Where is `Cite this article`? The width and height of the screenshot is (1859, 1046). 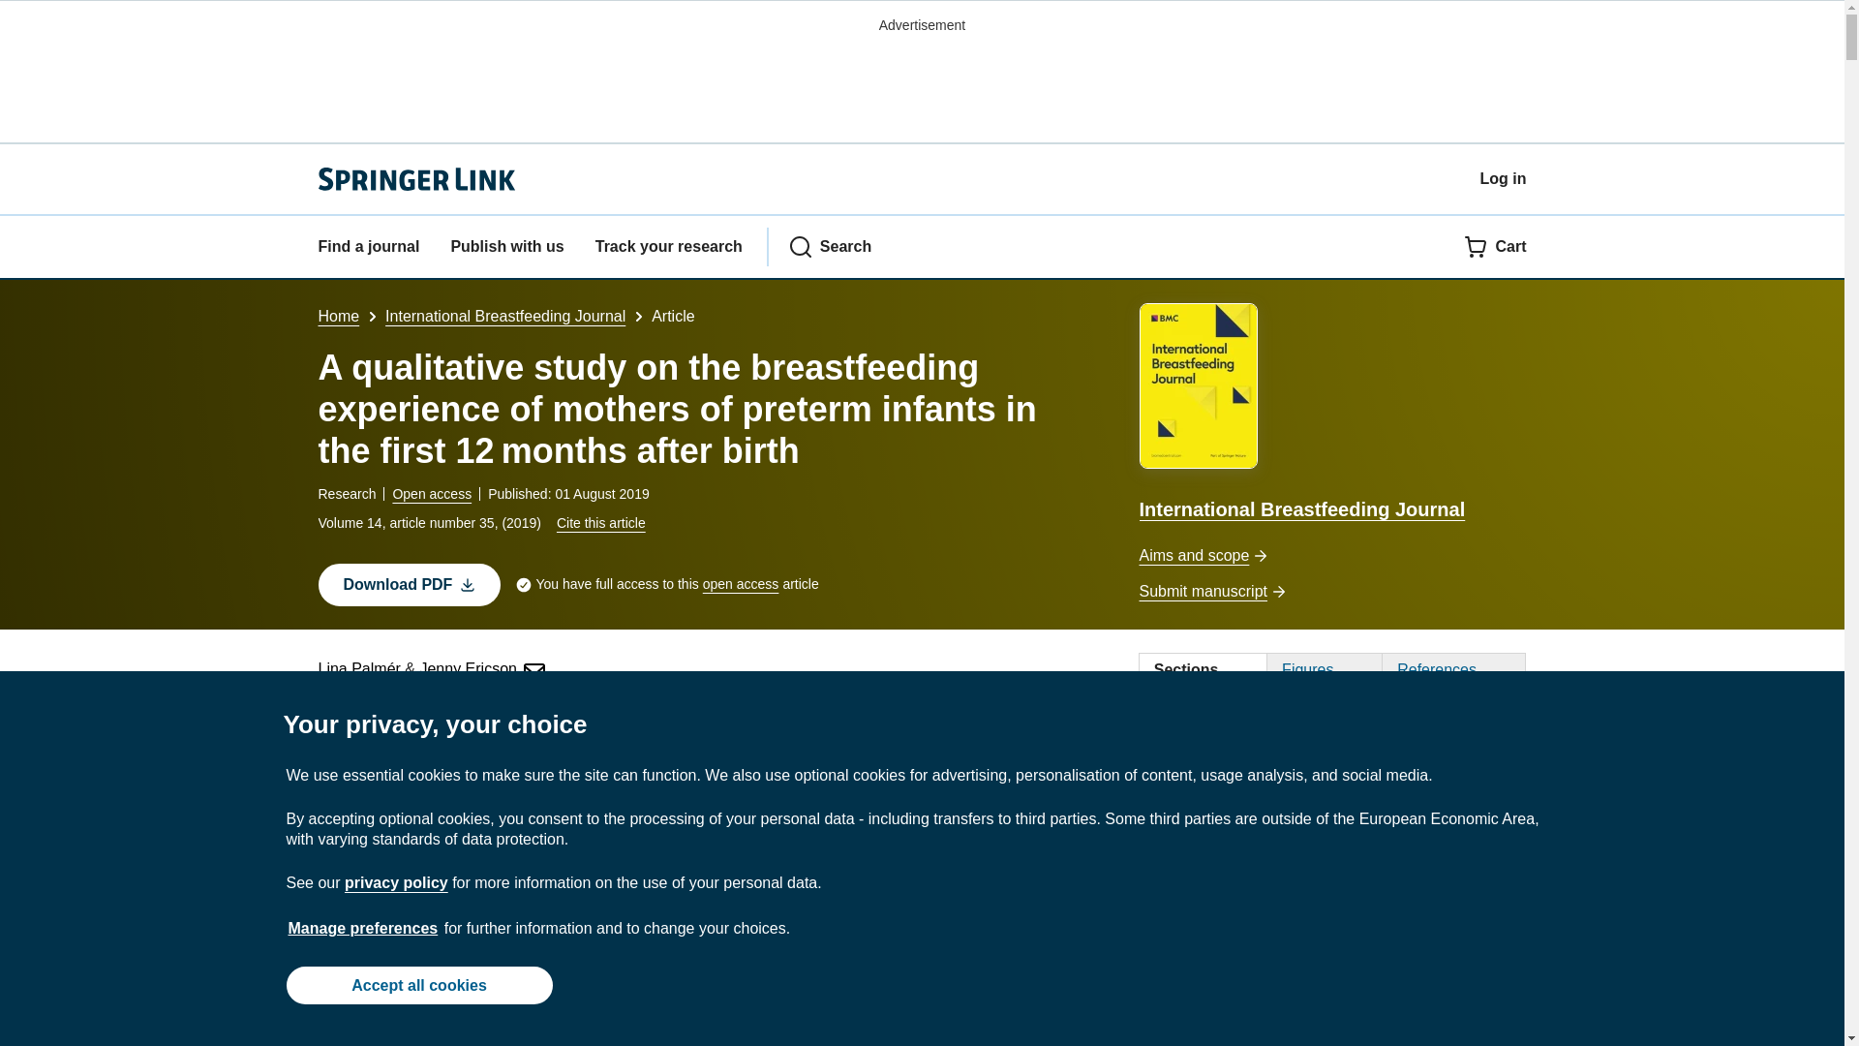 Cite this article is located at coordinates (600, 523).